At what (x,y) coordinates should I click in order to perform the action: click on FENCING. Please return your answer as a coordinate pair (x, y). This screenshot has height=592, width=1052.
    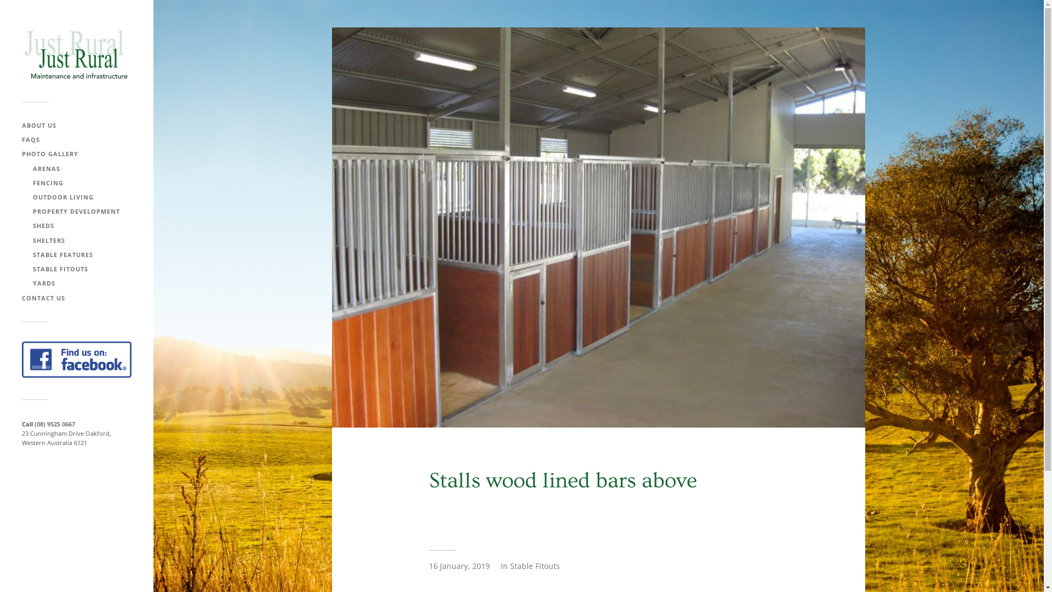
    Looking at the image, I should click on (48, 183).